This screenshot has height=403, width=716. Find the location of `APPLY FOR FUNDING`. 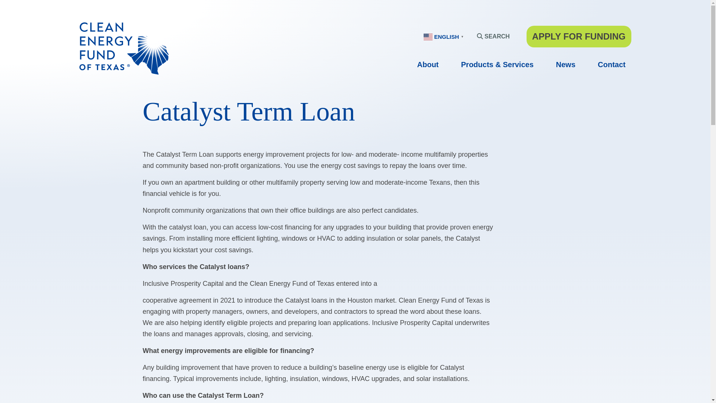

APPLY FOR FUNDING is located at coordinates (579, 37).